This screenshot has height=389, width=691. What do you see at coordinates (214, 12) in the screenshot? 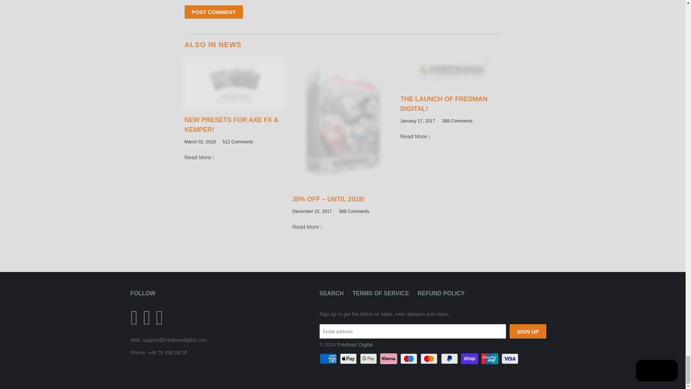
I see `Post comment` at bounding box center [214, 12].